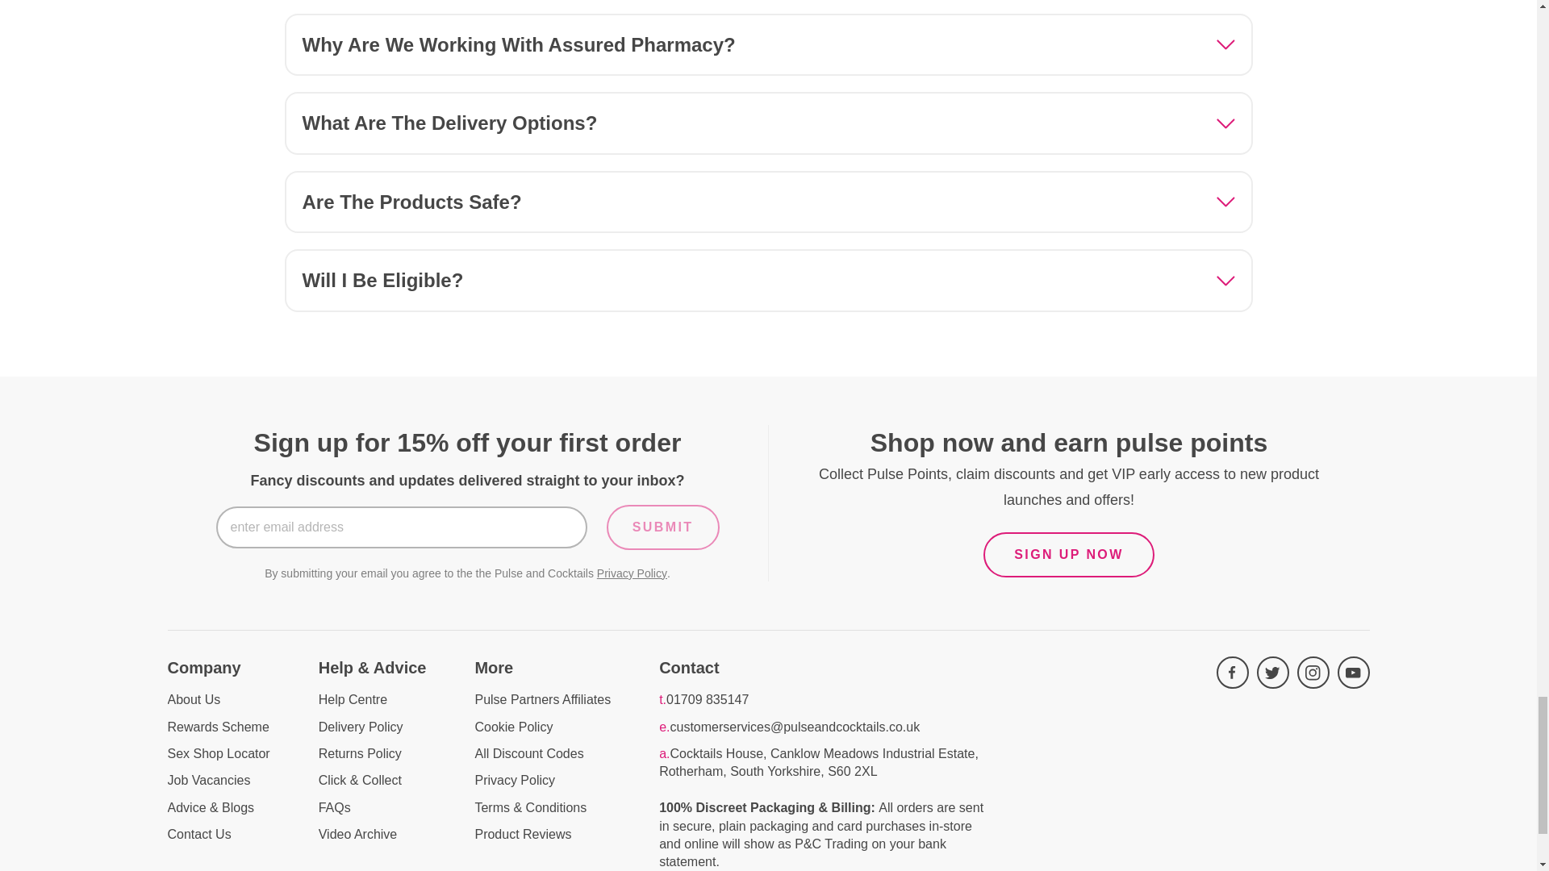 The image size is (1549, 871). What do you see at coordinates (1272, 673) in the screenshot?
I see `twitter` at bounding box center [1272, 673].